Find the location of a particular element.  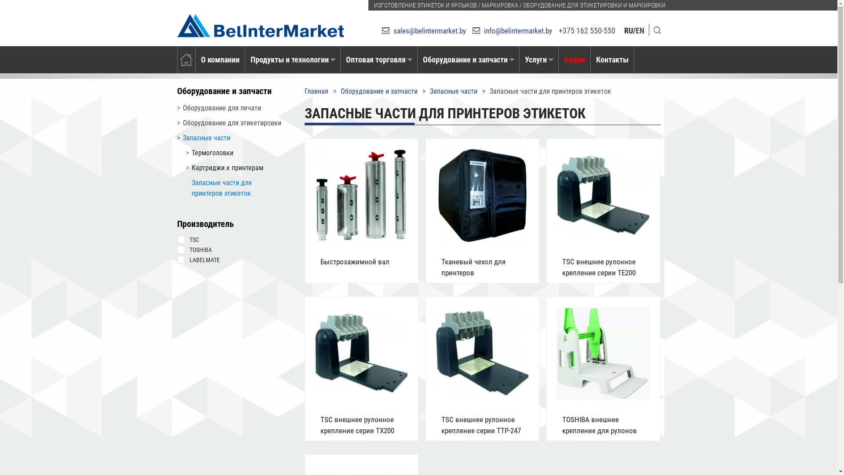

info@belintermarket.by is located at coordinates (512, 31).